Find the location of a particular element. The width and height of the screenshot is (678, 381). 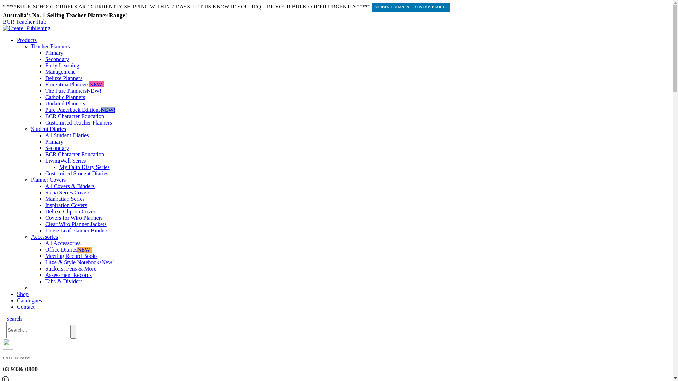

BCR Teacher Hub is located at coordinates (25, 22).